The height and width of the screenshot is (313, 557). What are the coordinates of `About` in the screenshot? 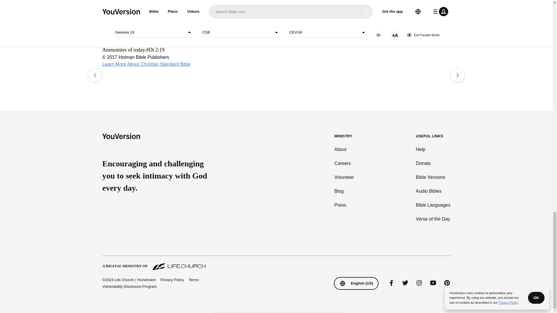 It's located at (344, 149).